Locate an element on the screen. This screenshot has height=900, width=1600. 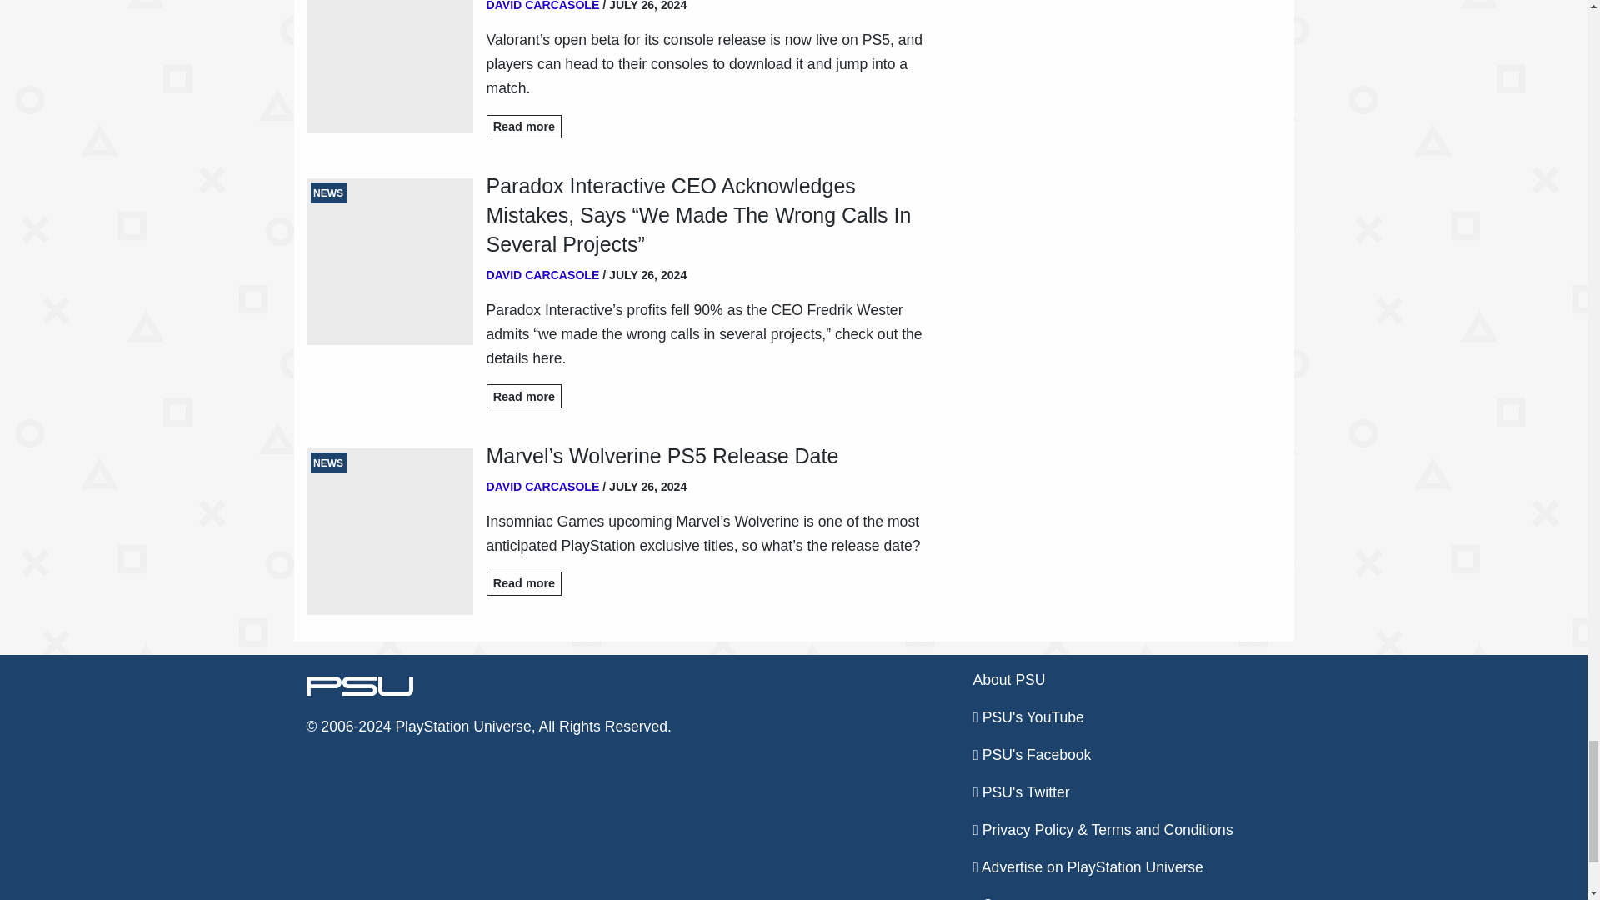
NEWS is located at coordinates (390, 261).